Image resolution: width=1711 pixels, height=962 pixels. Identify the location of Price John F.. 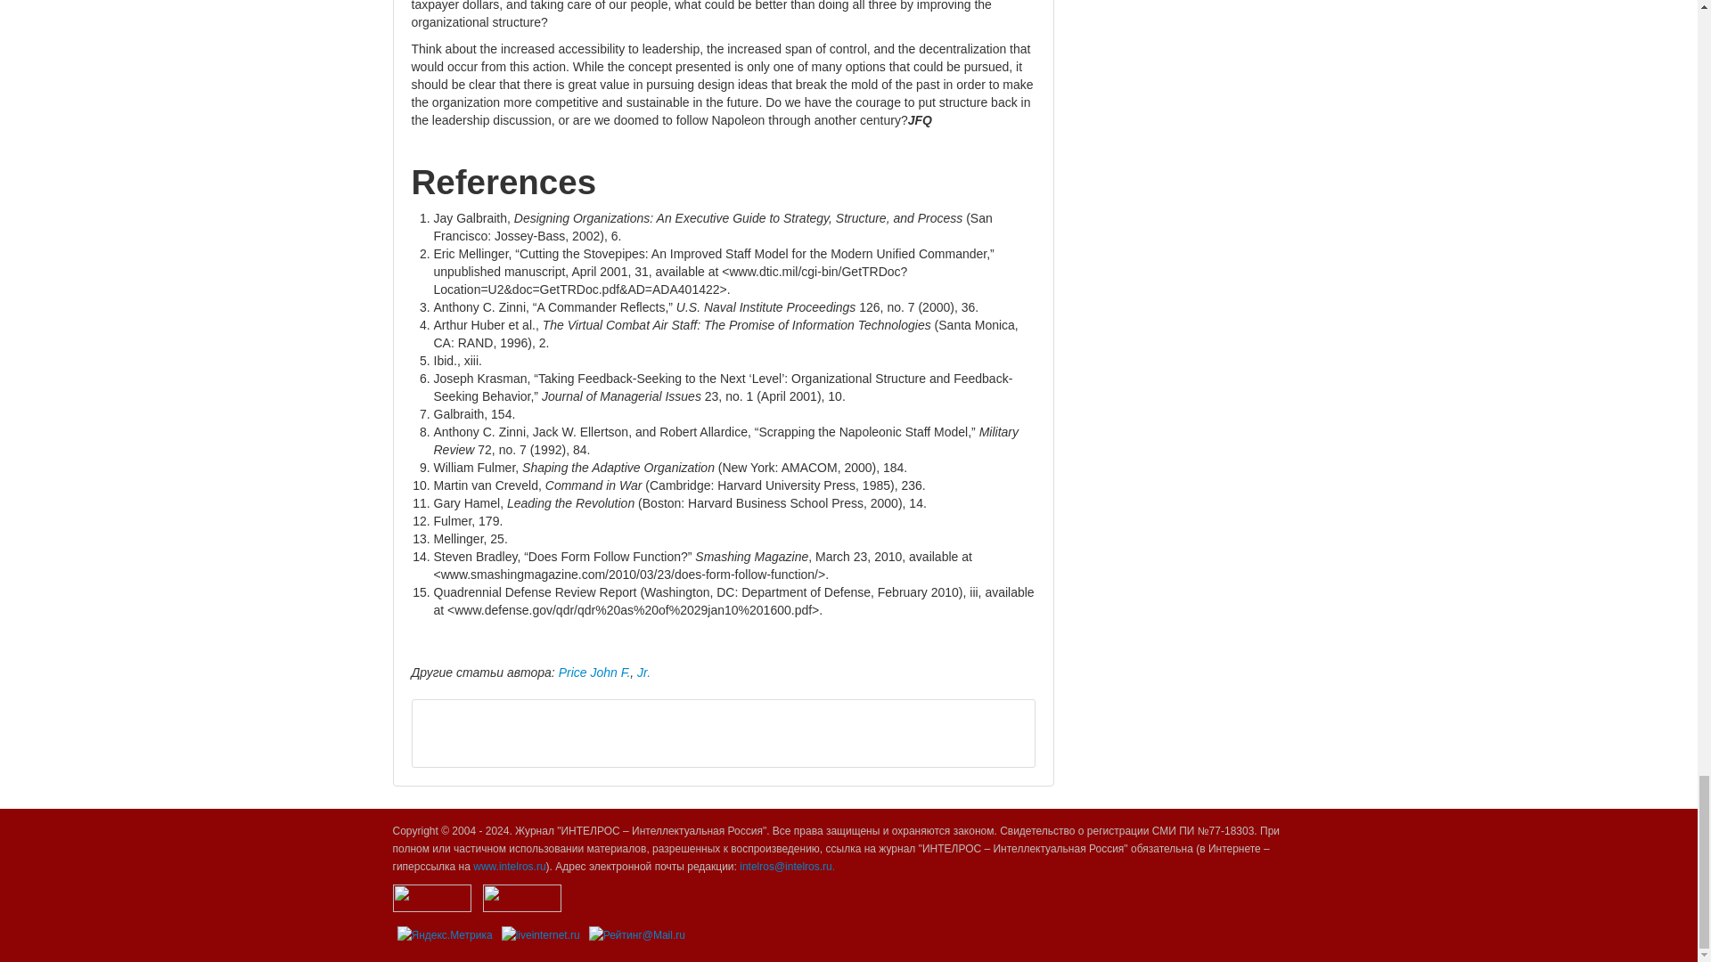
(595, 672).